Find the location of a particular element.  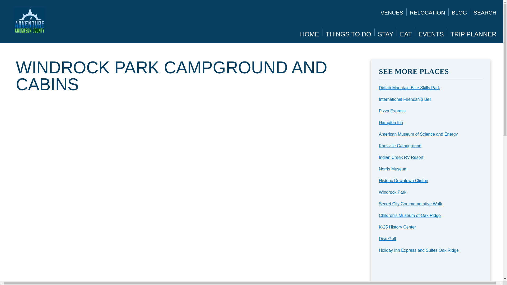

Norris Museum is located at coordinates (393, 169).